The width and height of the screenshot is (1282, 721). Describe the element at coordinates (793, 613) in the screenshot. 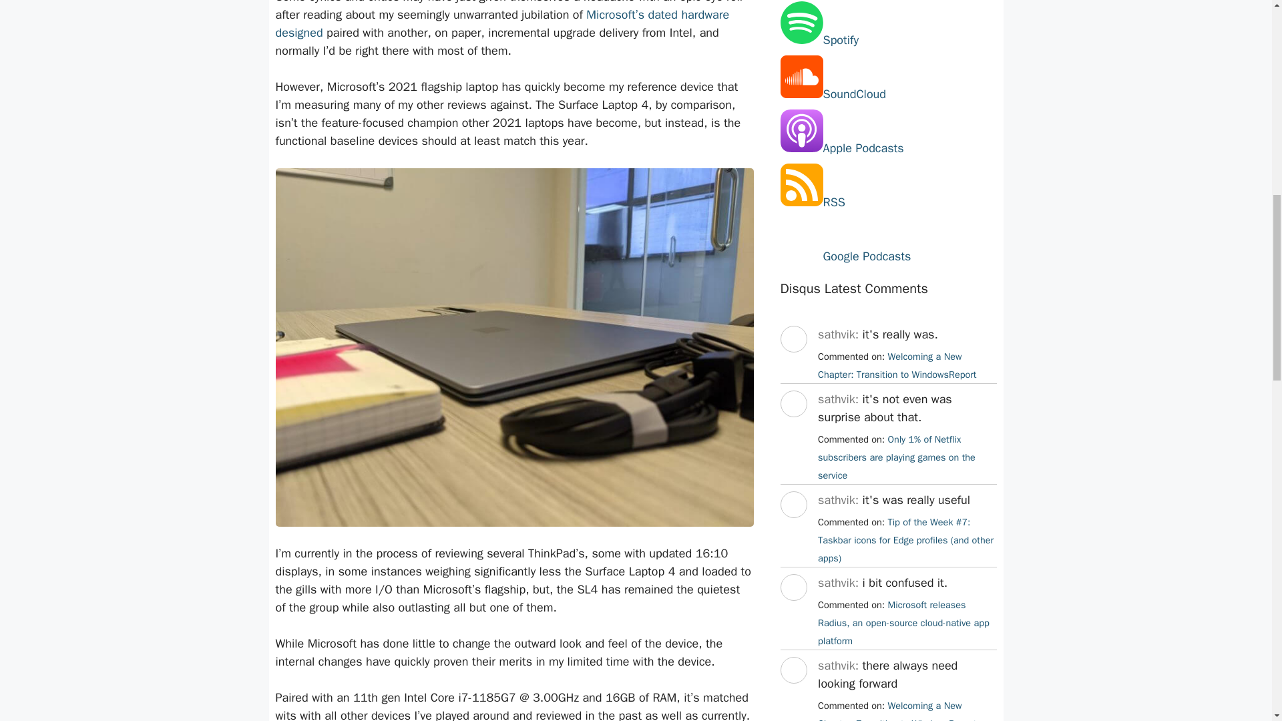

I see `sathvik` at that location.